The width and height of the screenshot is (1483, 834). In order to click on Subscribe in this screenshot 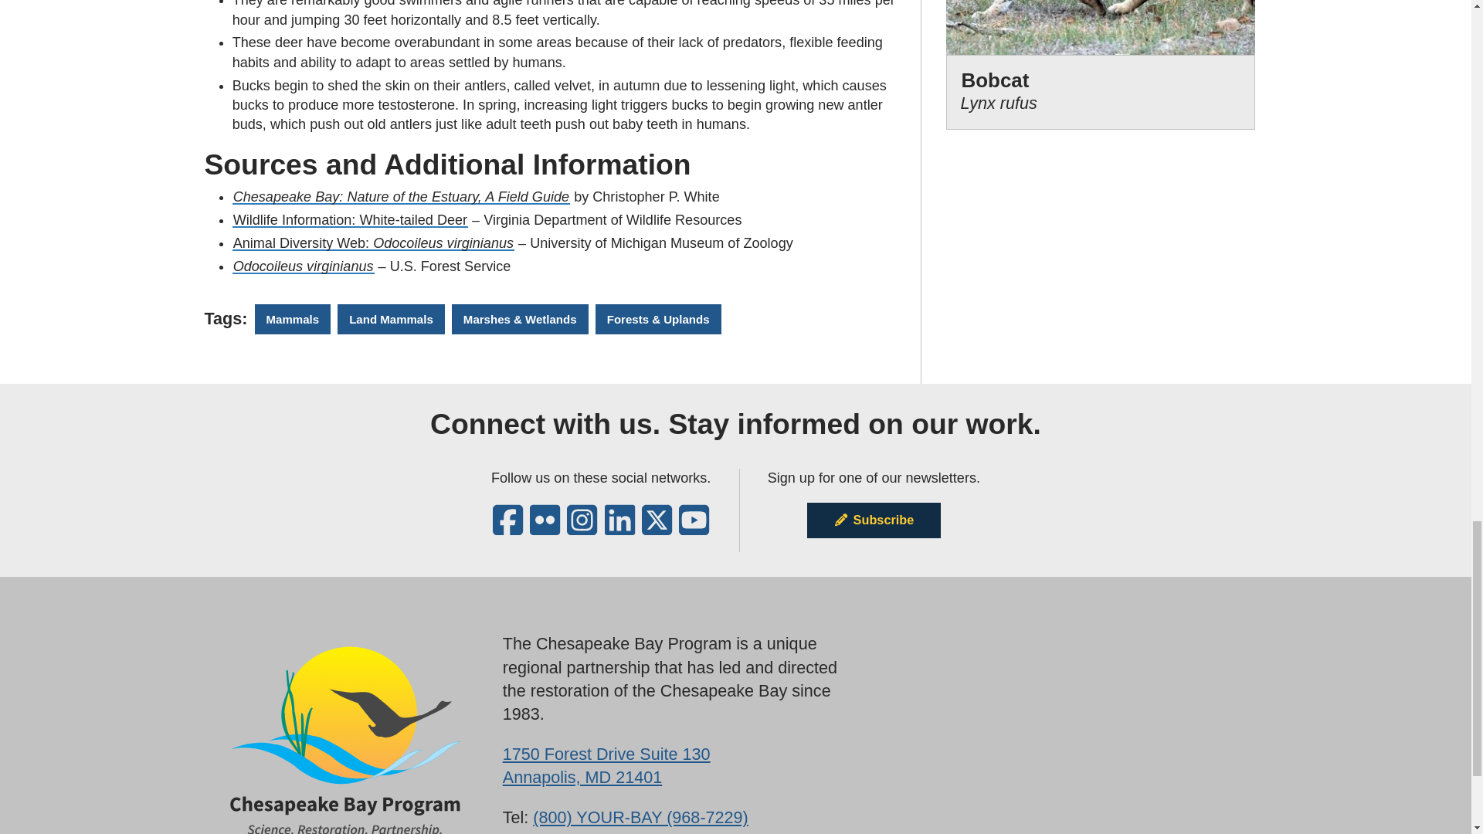, I will do `click(351, 219)`.